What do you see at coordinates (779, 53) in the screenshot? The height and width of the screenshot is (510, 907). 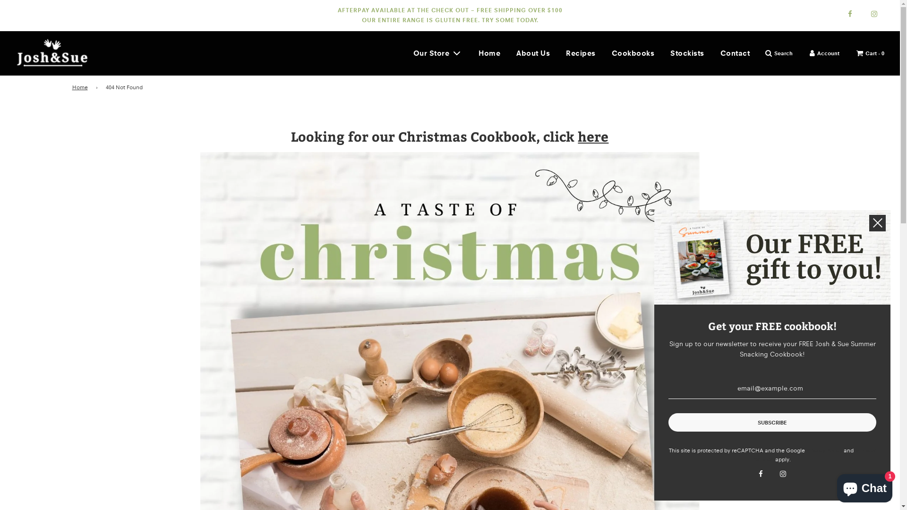 I see `Search` at bounding box center [779, 53].